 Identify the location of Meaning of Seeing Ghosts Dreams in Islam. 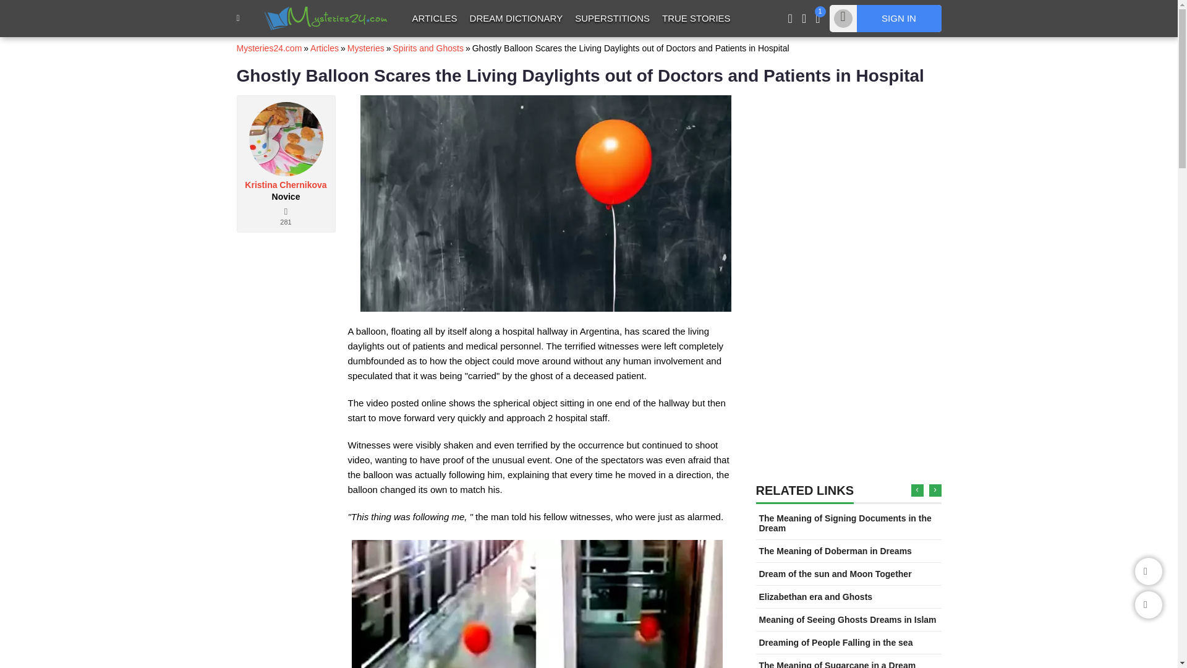
(848, 619).